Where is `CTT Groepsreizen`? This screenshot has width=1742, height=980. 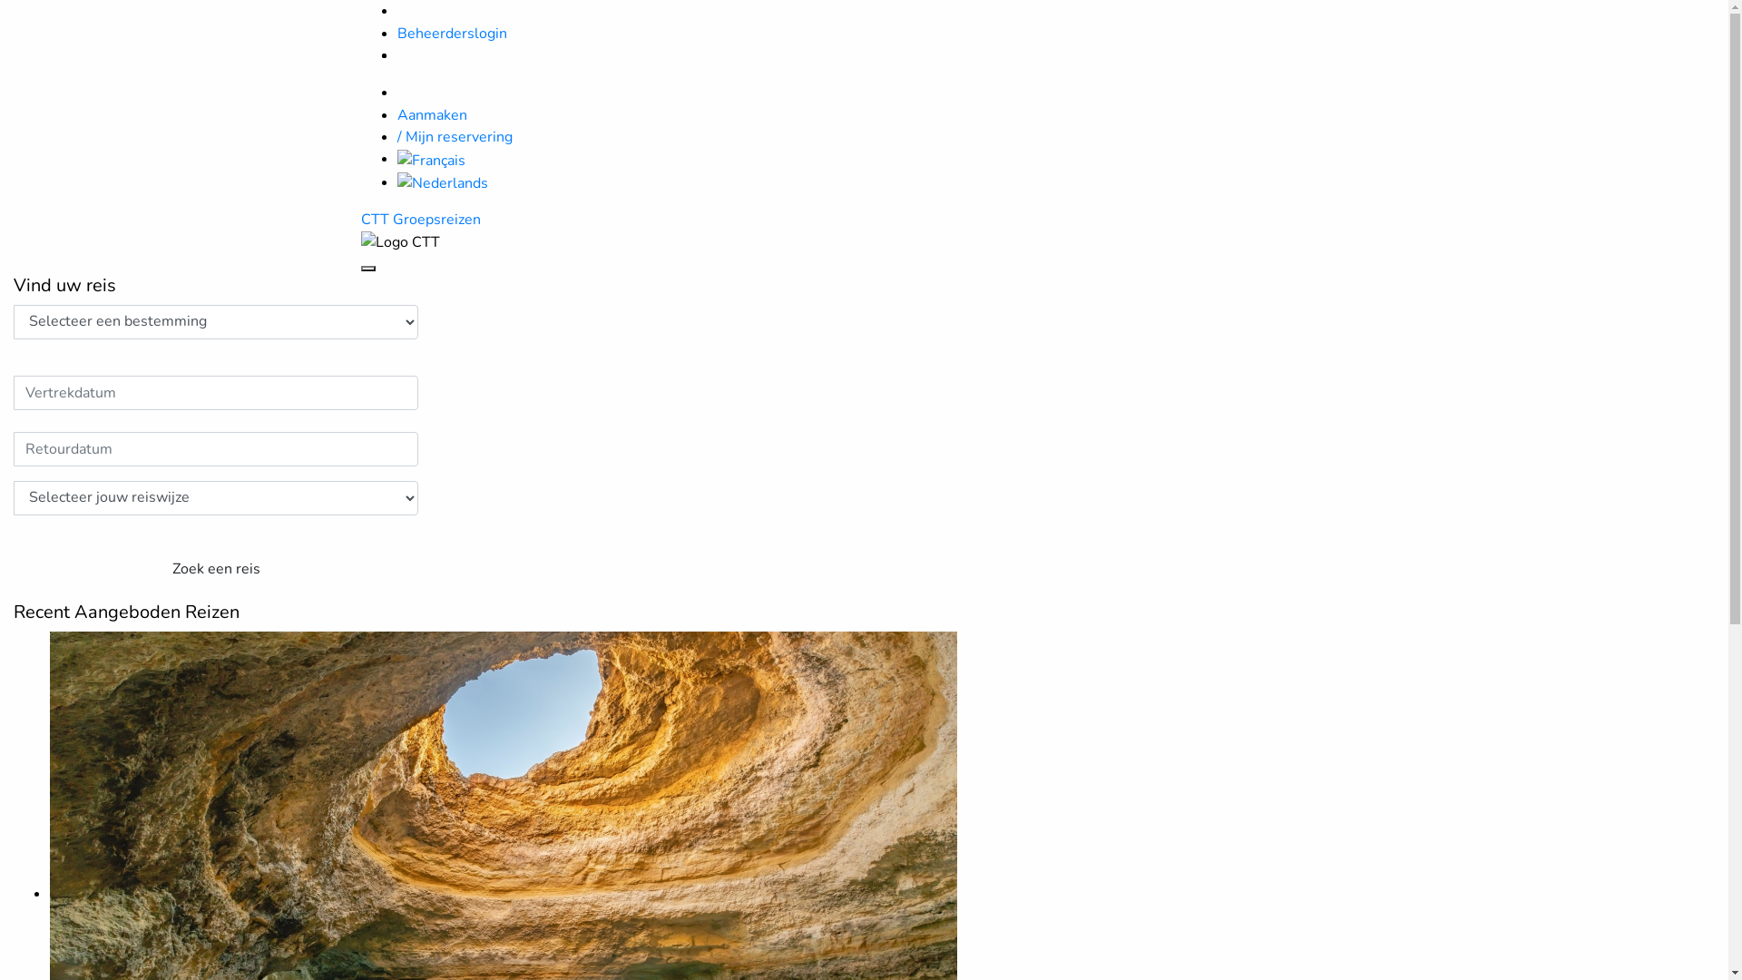
CTT Groepsreizen is located at coordinates (421, 220).